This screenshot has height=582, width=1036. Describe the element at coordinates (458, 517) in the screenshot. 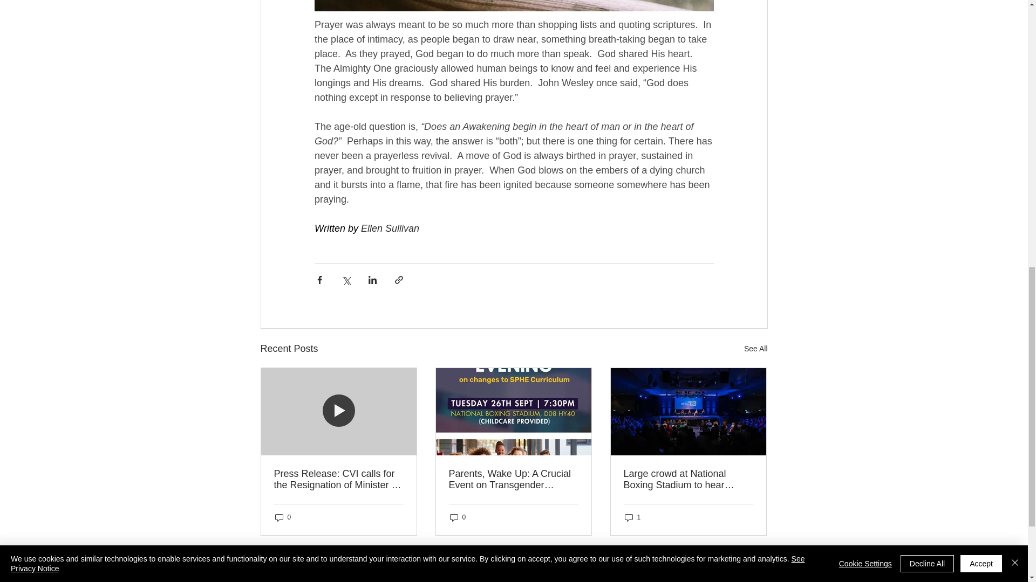

I see `0` at that location.